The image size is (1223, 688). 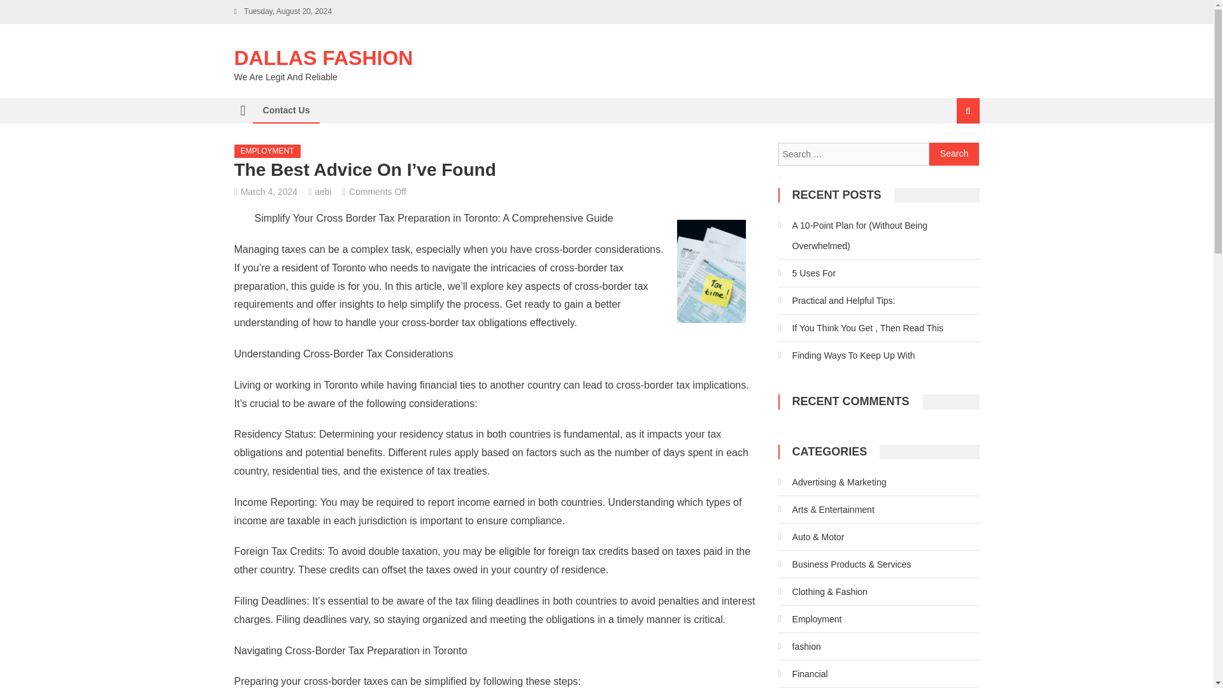 I want to click on Finding Ways To Keep Up With, so click(x=846, y=355).